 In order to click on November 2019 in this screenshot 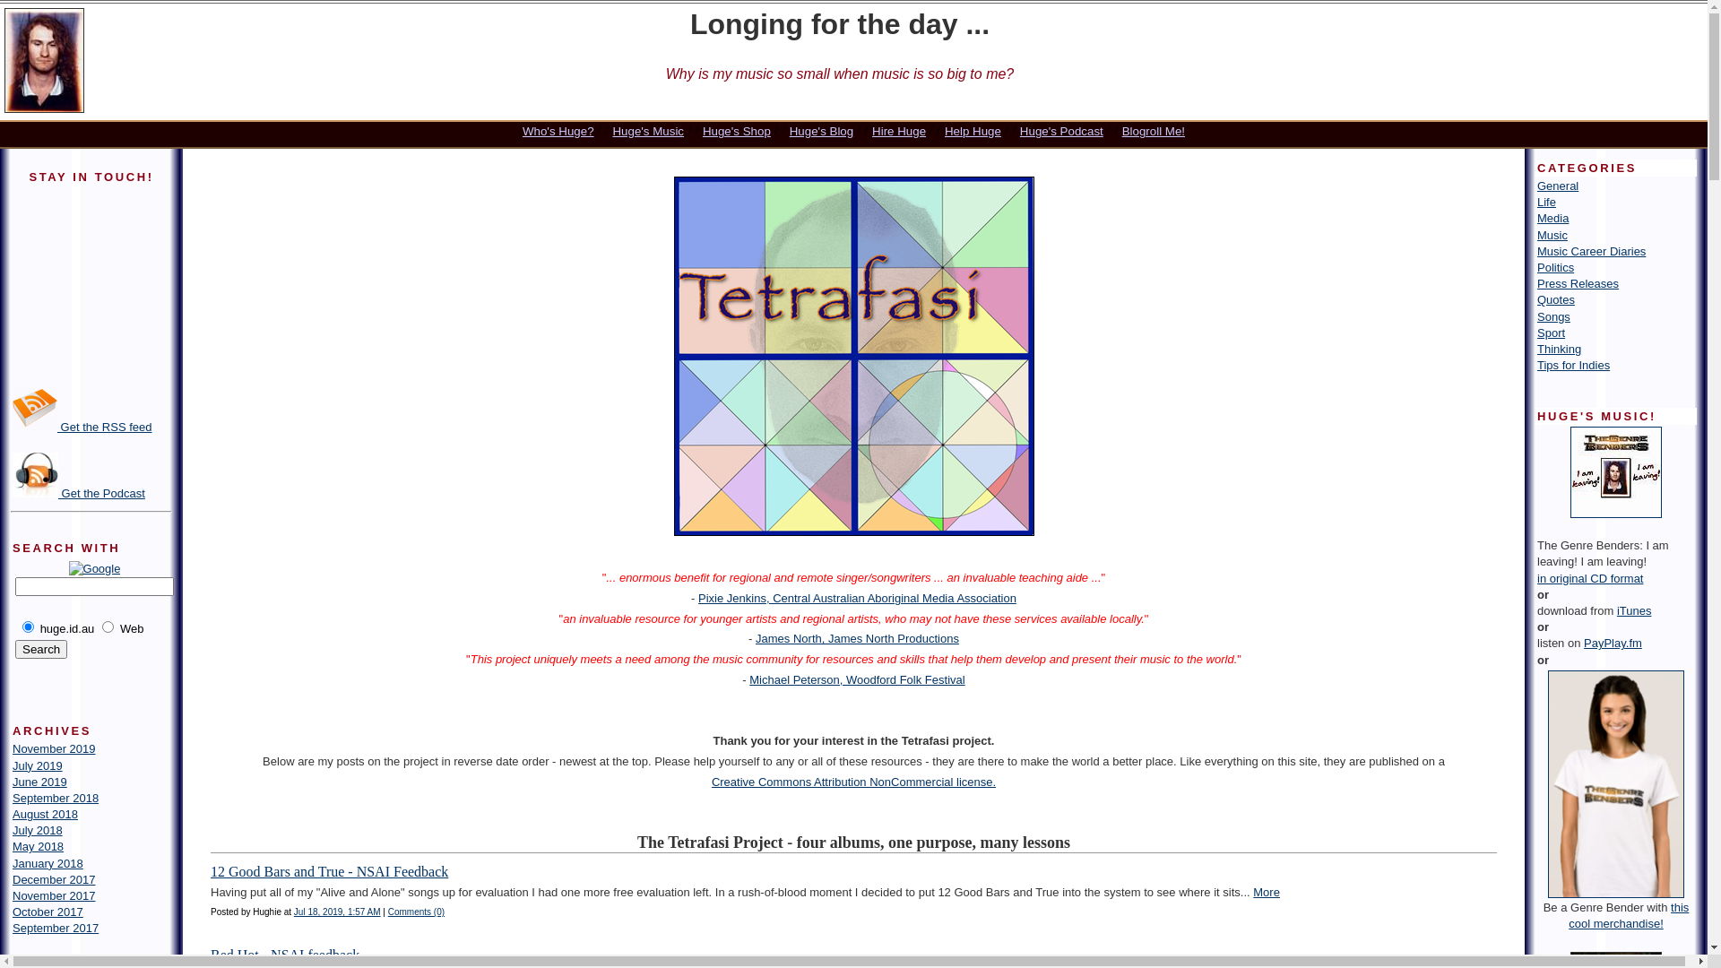, I will do `click(54, 749)`.